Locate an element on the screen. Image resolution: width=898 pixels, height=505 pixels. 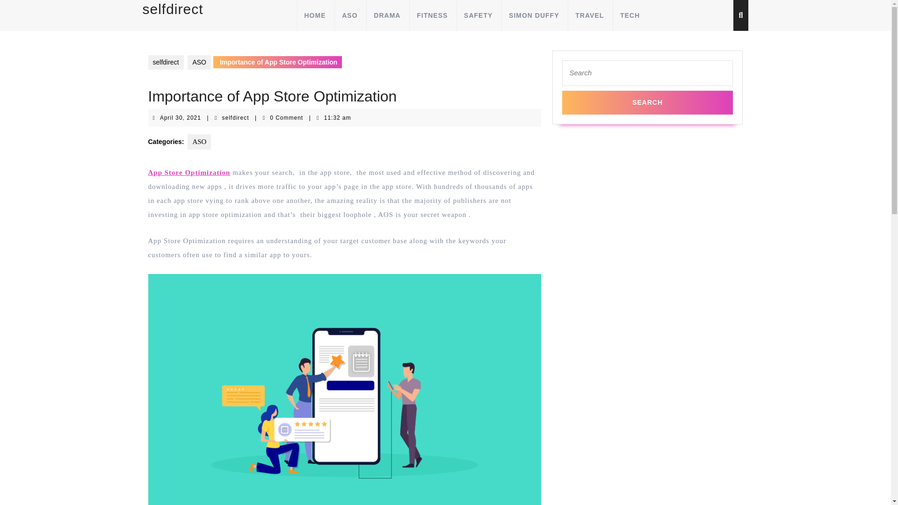
Search is located at coordinates (432, 15).